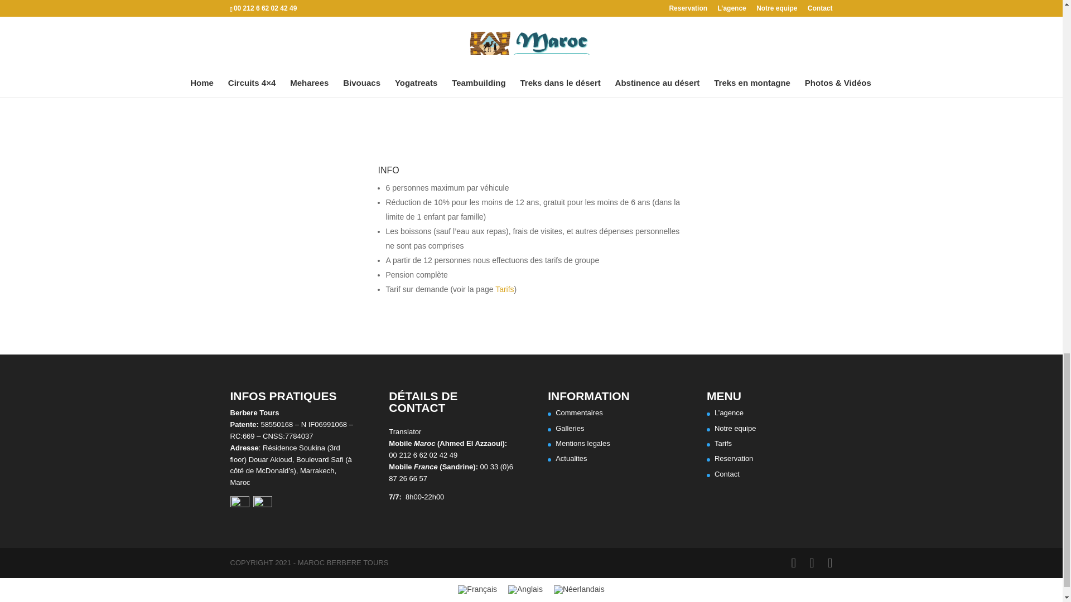 This screenshot has width=1071, height=602. Describe the element at coordinates (727, 474) in the screenshot. I see `Contact` at that location.